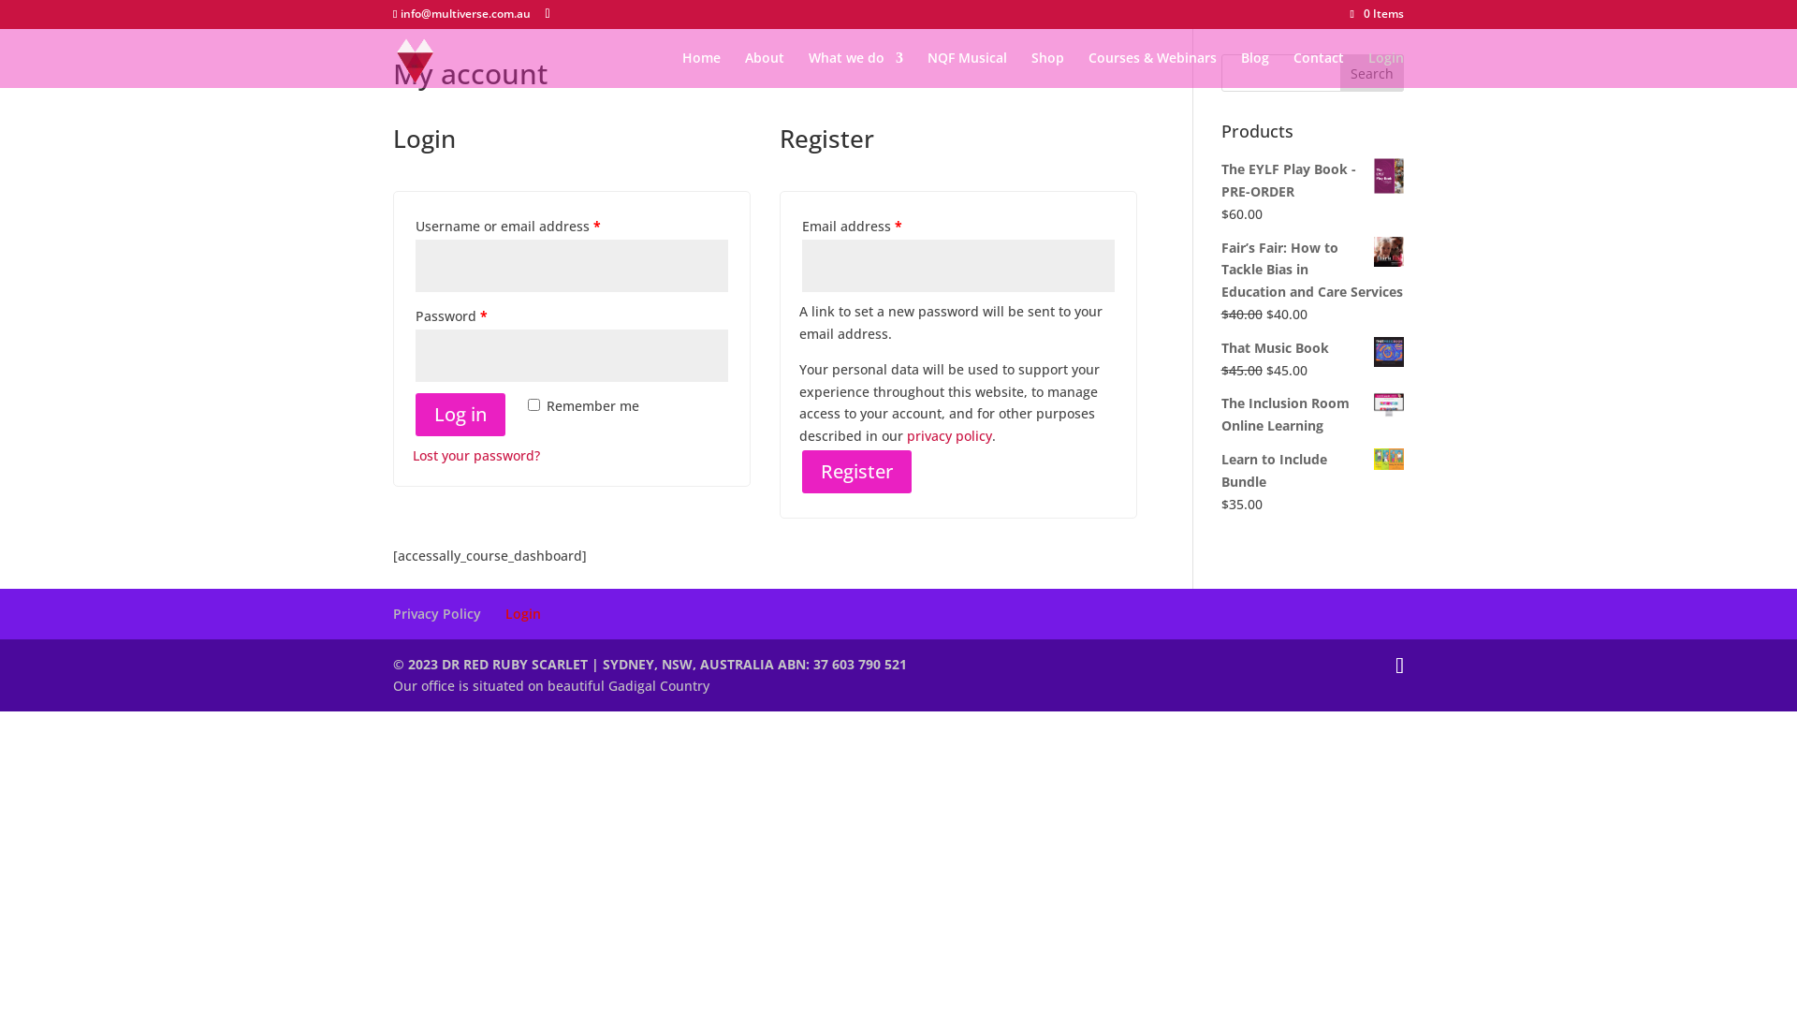 The height and width of the screenshot is (1011, 1797). I want to click on Login, so click(523, 614).